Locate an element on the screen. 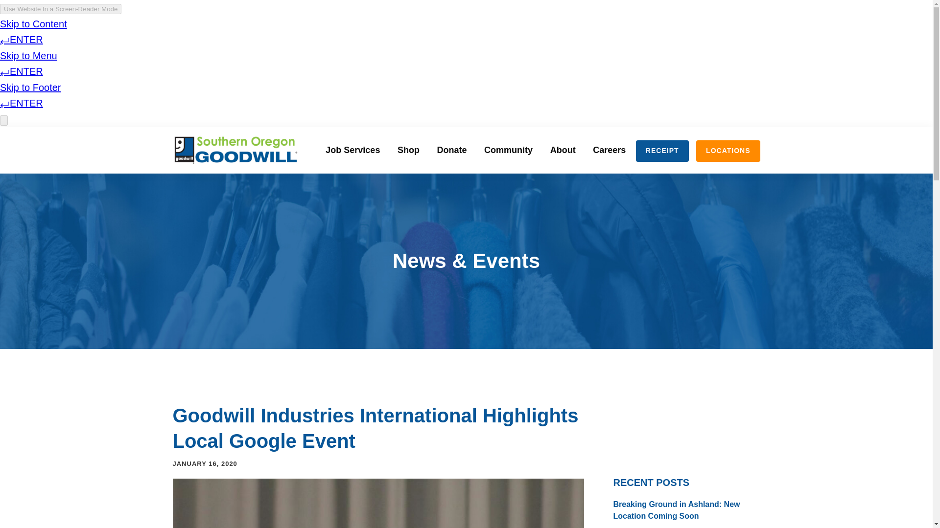  Shop is located at coordinates (408, 150).